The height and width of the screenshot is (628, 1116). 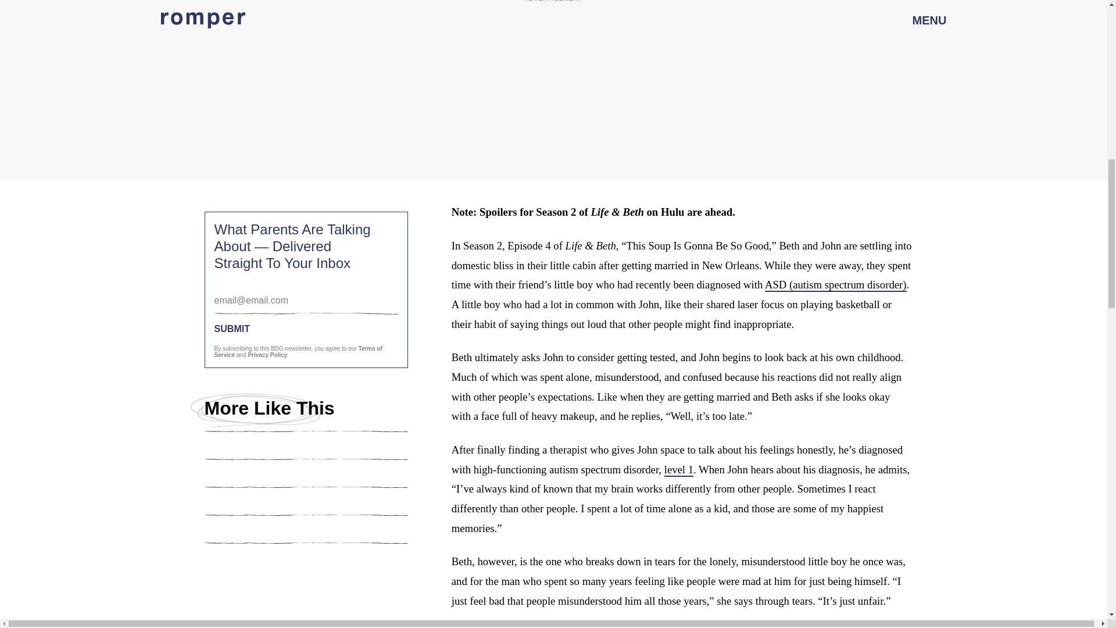 What do you see at coordinates (298, 351) in the screenshot?
I see `Terms of Service` at bounding box center [298, 351].